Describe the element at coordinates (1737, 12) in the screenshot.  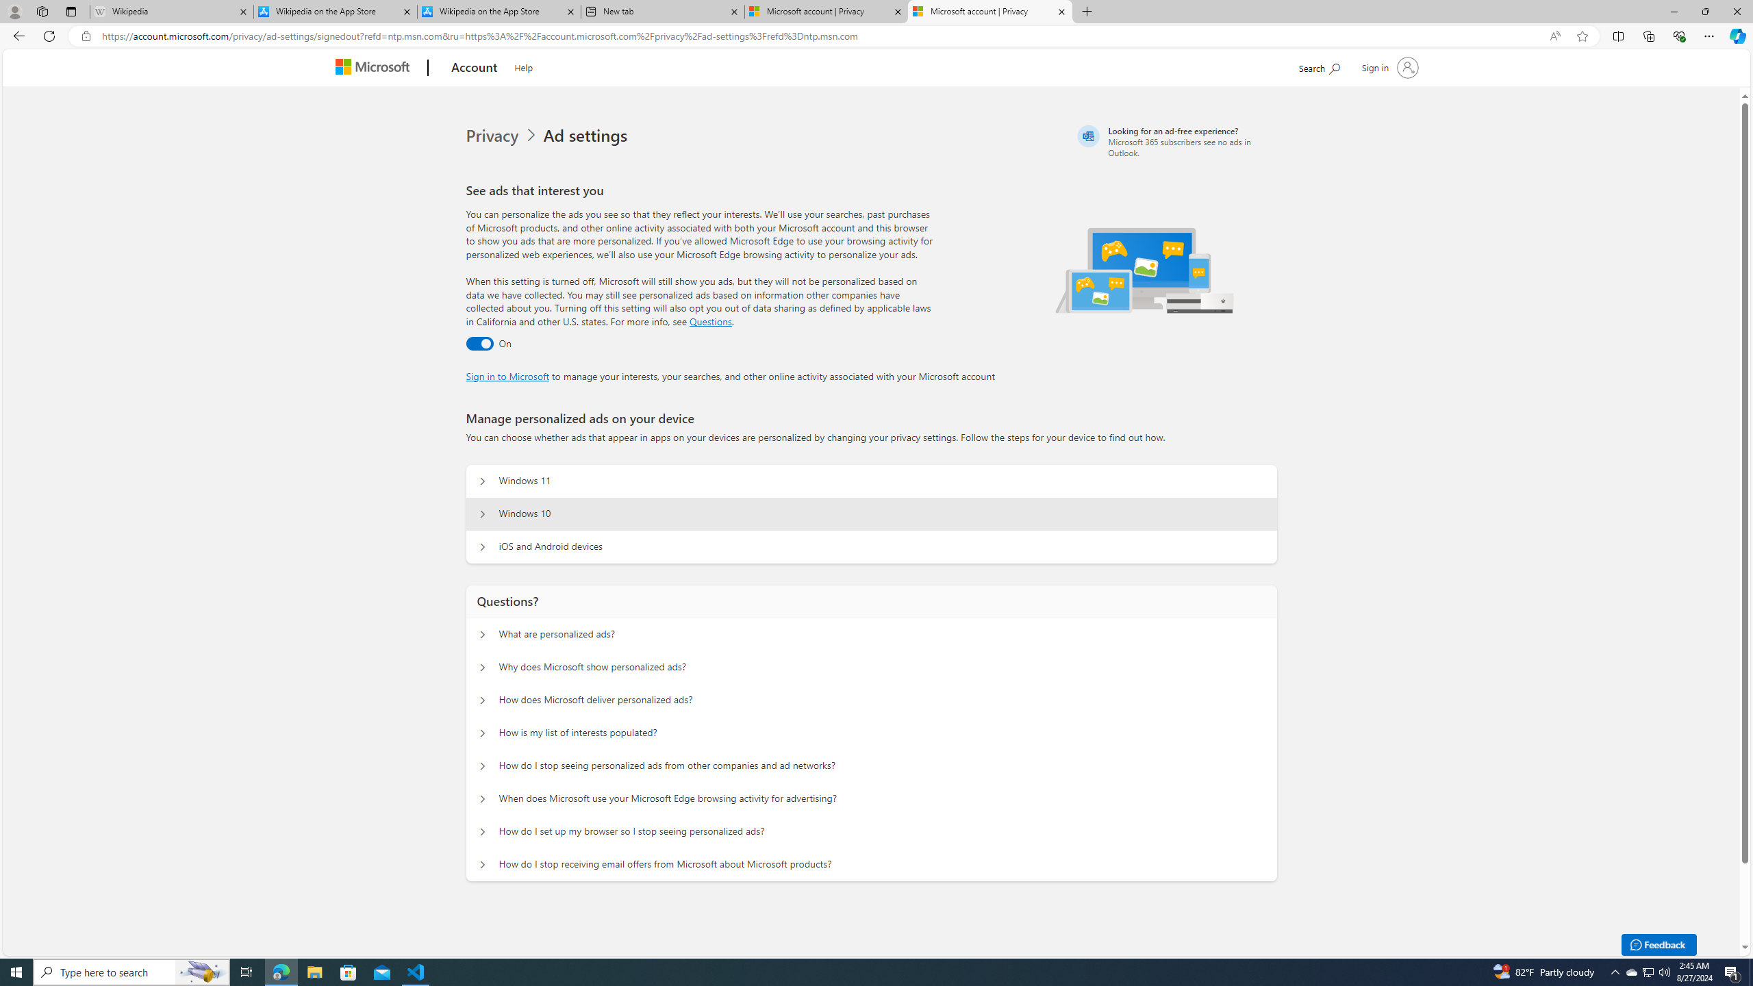
I see `Close` at that location.